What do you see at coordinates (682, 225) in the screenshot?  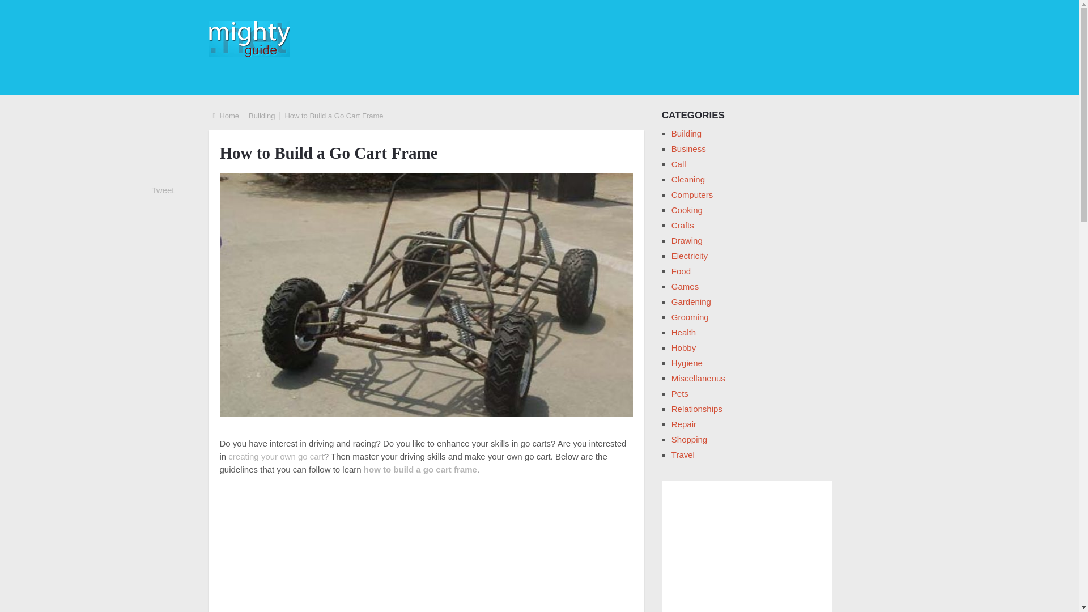 I see `Crafts` at bounding box center [682, 225].